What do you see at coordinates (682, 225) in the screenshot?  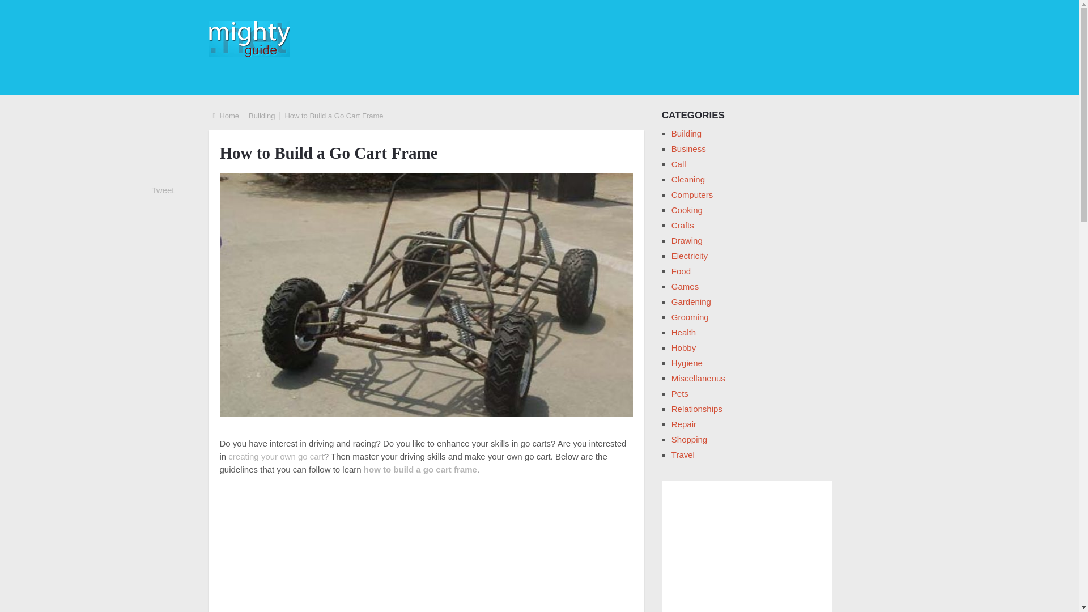 I see `Crafts` at bounding box center [682, 225].